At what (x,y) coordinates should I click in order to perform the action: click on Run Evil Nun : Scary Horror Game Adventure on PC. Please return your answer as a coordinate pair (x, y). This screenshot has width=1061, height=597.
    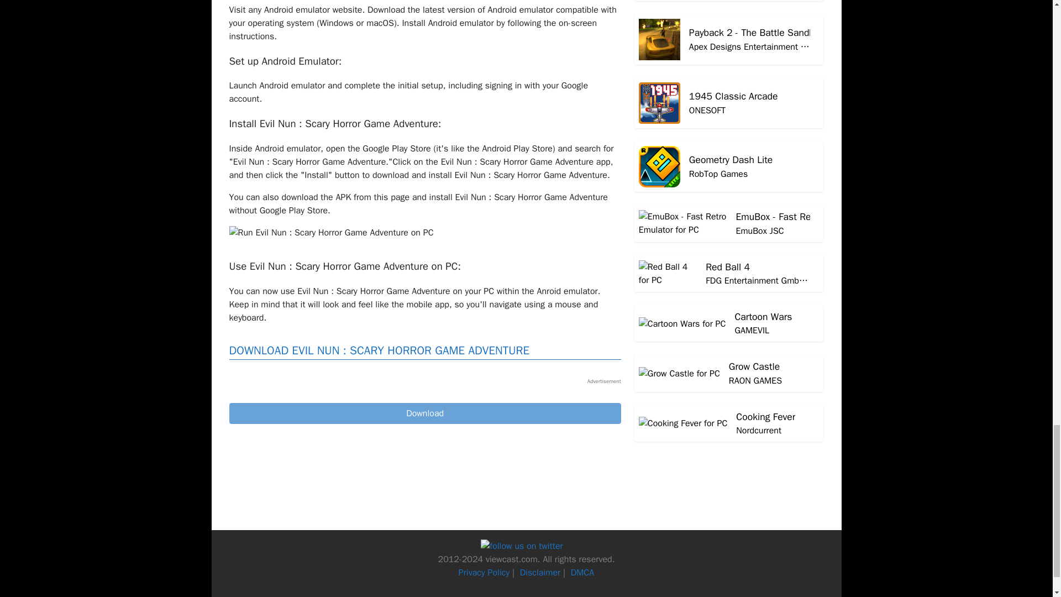
    Looking at the image, I should click on (330, 233).